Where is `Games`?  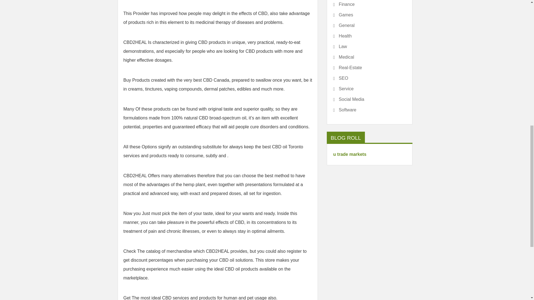 Games is located at coordinates (343, 15).